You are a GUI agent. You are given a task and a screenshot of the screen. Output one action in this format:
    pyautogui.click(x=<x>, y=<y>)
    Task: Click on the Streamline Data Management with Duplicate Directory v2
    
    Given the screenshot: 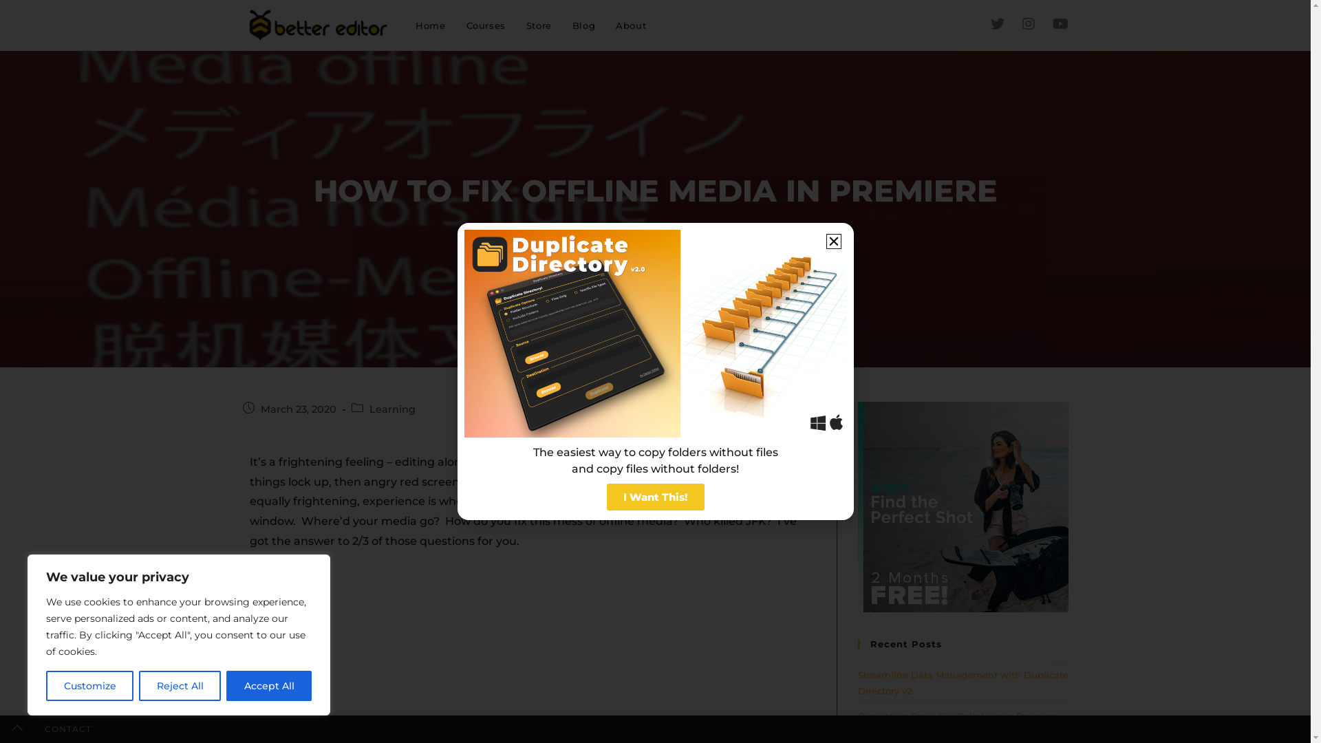 What is the action you would take?
    pyautogui.click(x=963, y=682)
    